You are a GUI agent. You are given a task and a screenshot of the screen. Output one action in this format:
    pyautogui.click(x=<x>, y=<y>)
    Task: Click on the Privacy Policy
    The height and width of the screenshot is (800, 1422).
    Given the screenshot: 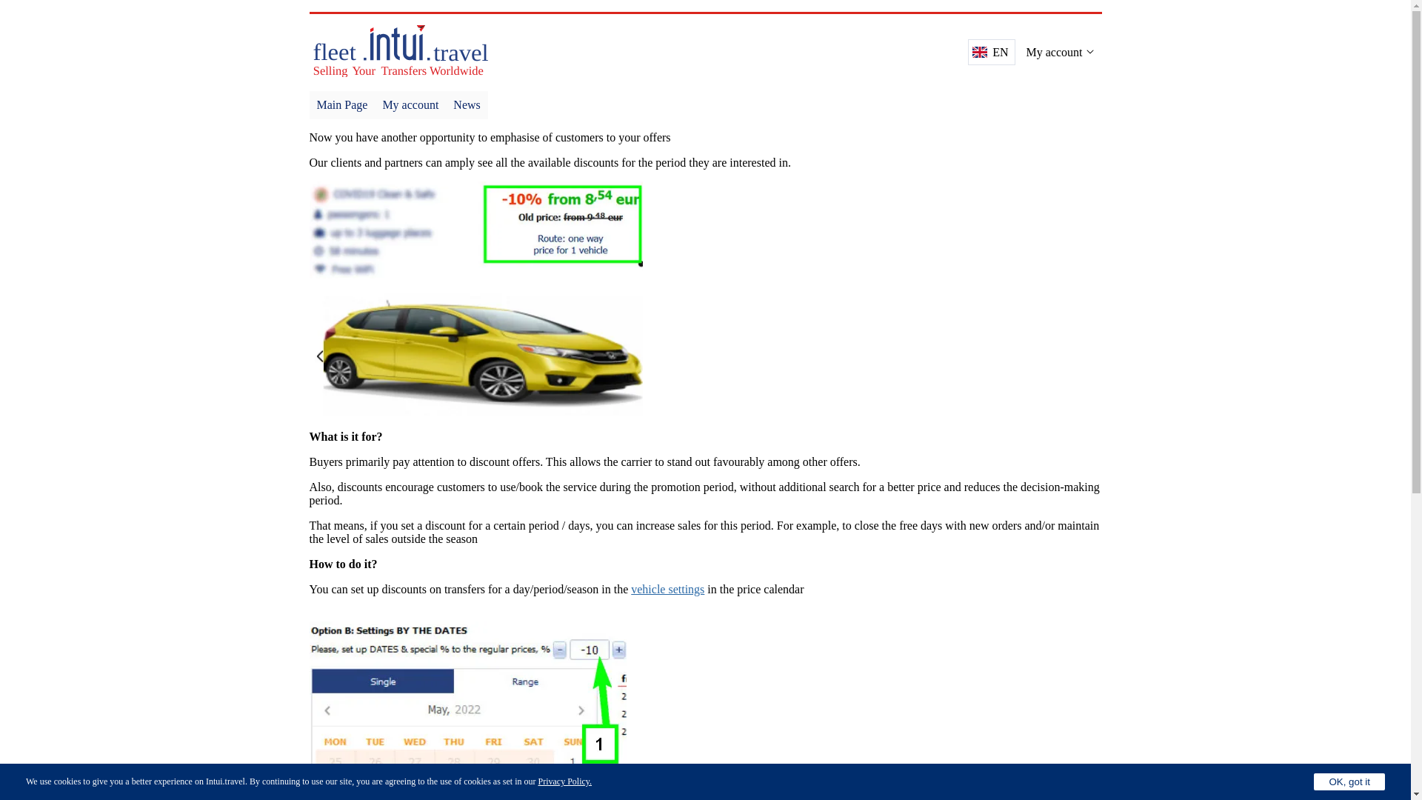 What is the action you would take?
    pyautogui.click(x=563, y=781)
    